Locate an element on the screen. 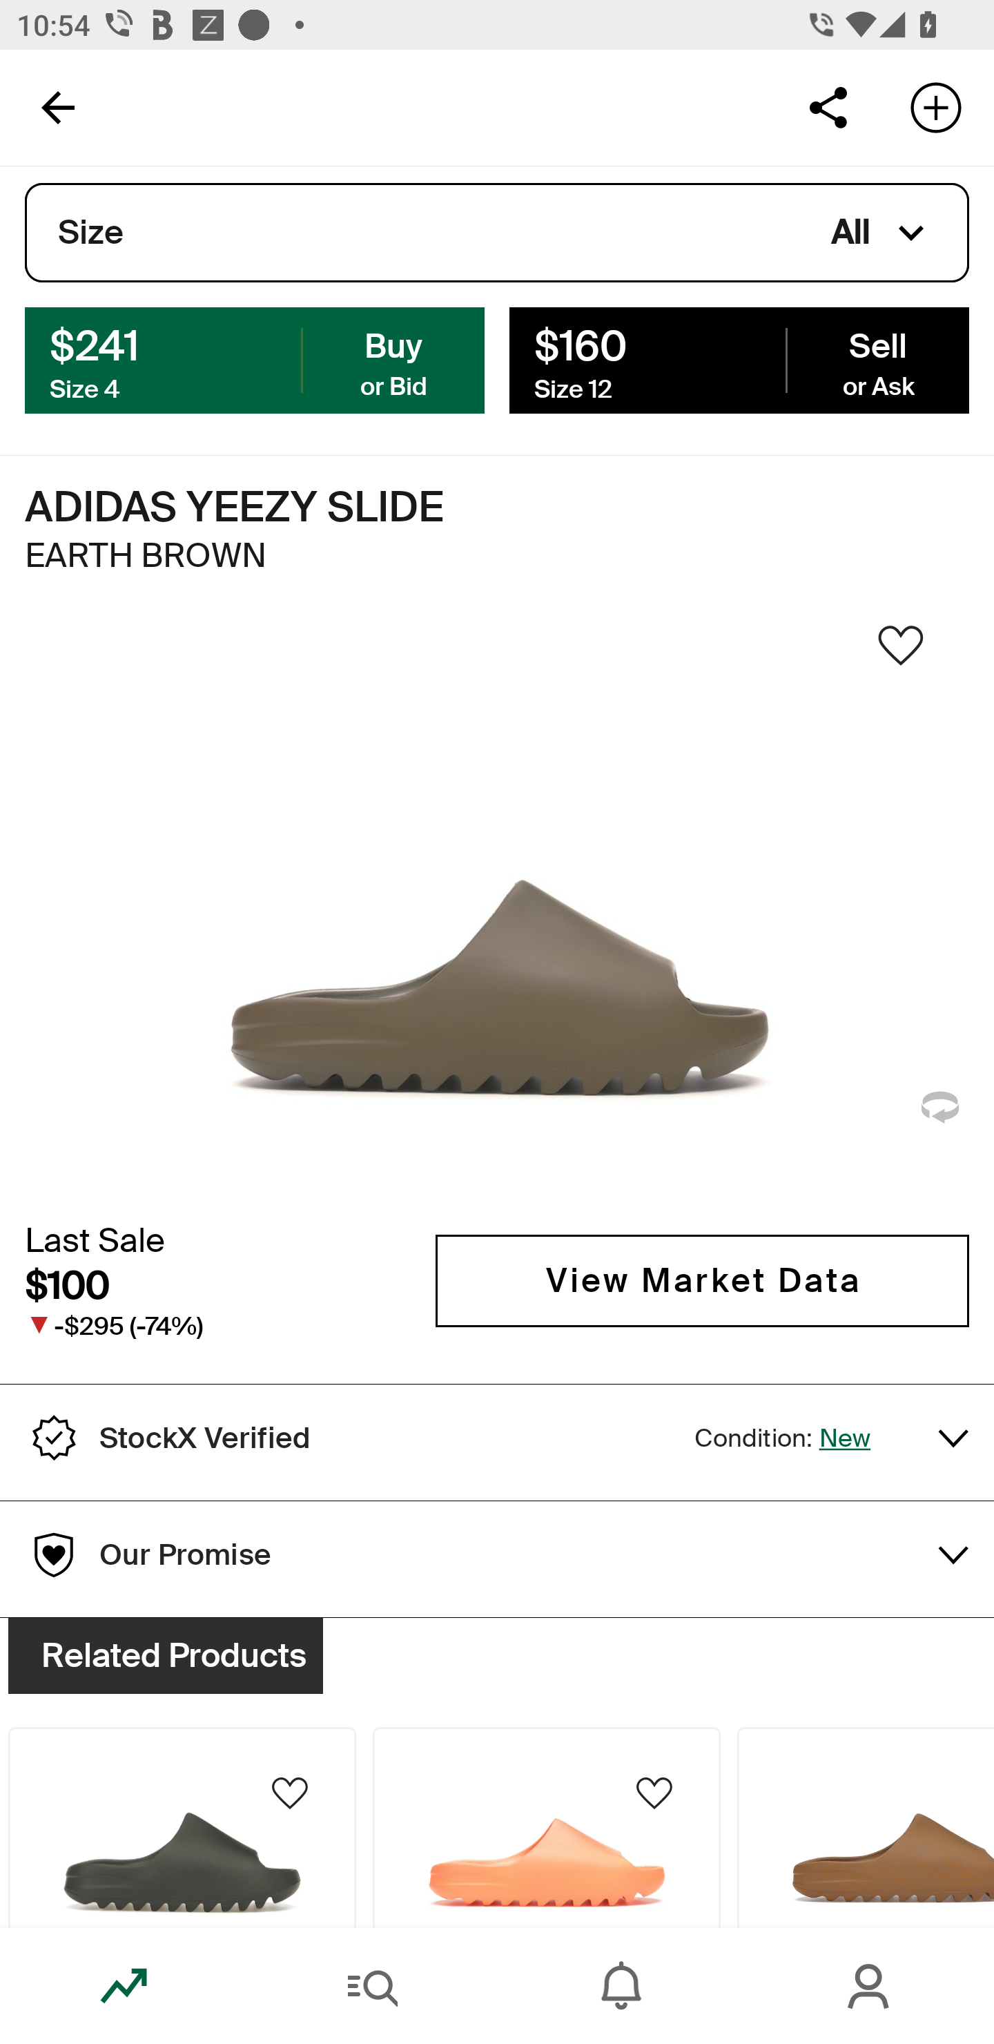  $241 Buy Size 4 or Bid is located at coordinates (255, 359).